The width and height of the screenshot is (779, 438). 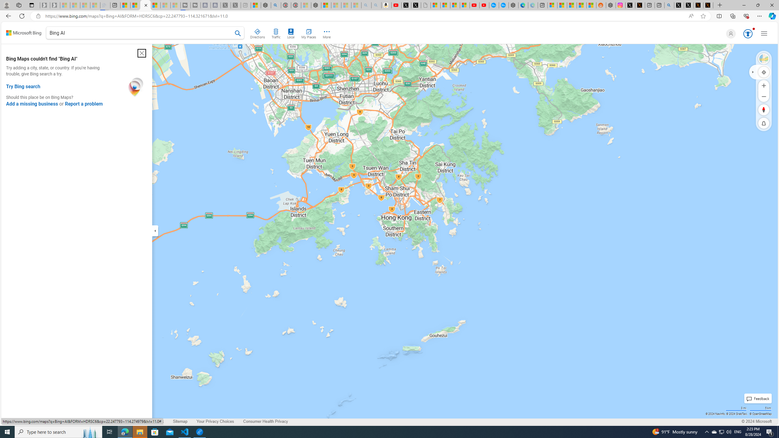 I want to click on More, so click(x=327, y=33).